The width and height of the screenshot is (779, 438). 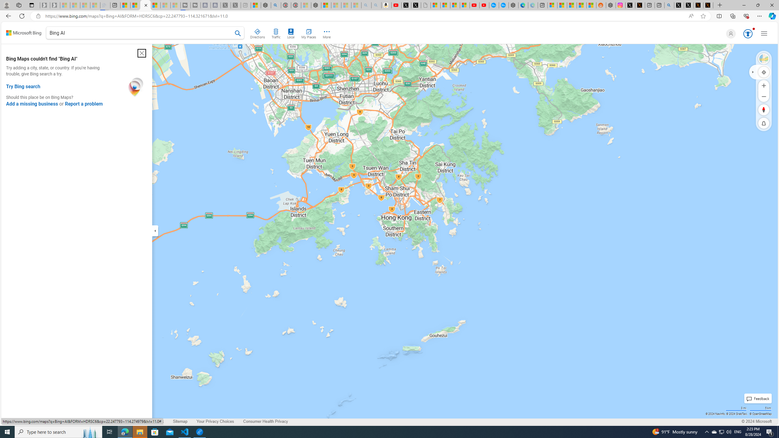 I want to click on More, so click(x=327, y=33).